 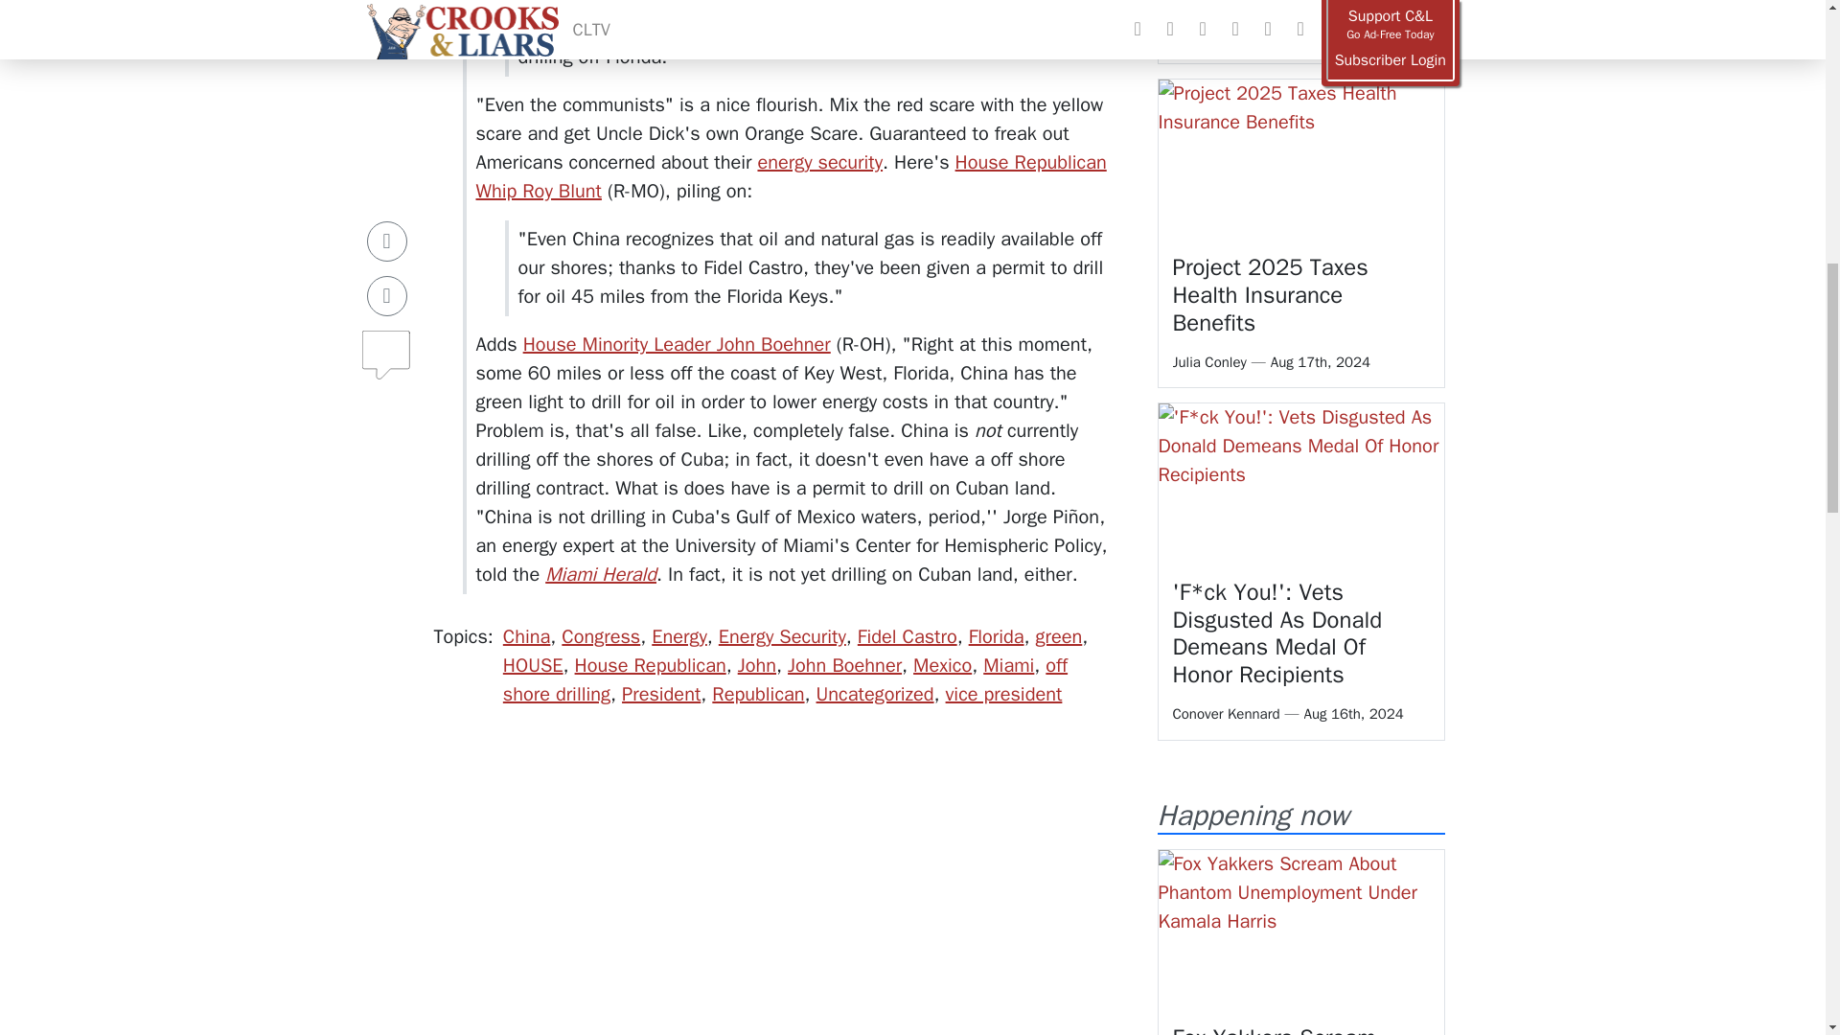 I want to click on energy security, so click(x=819, y=162).